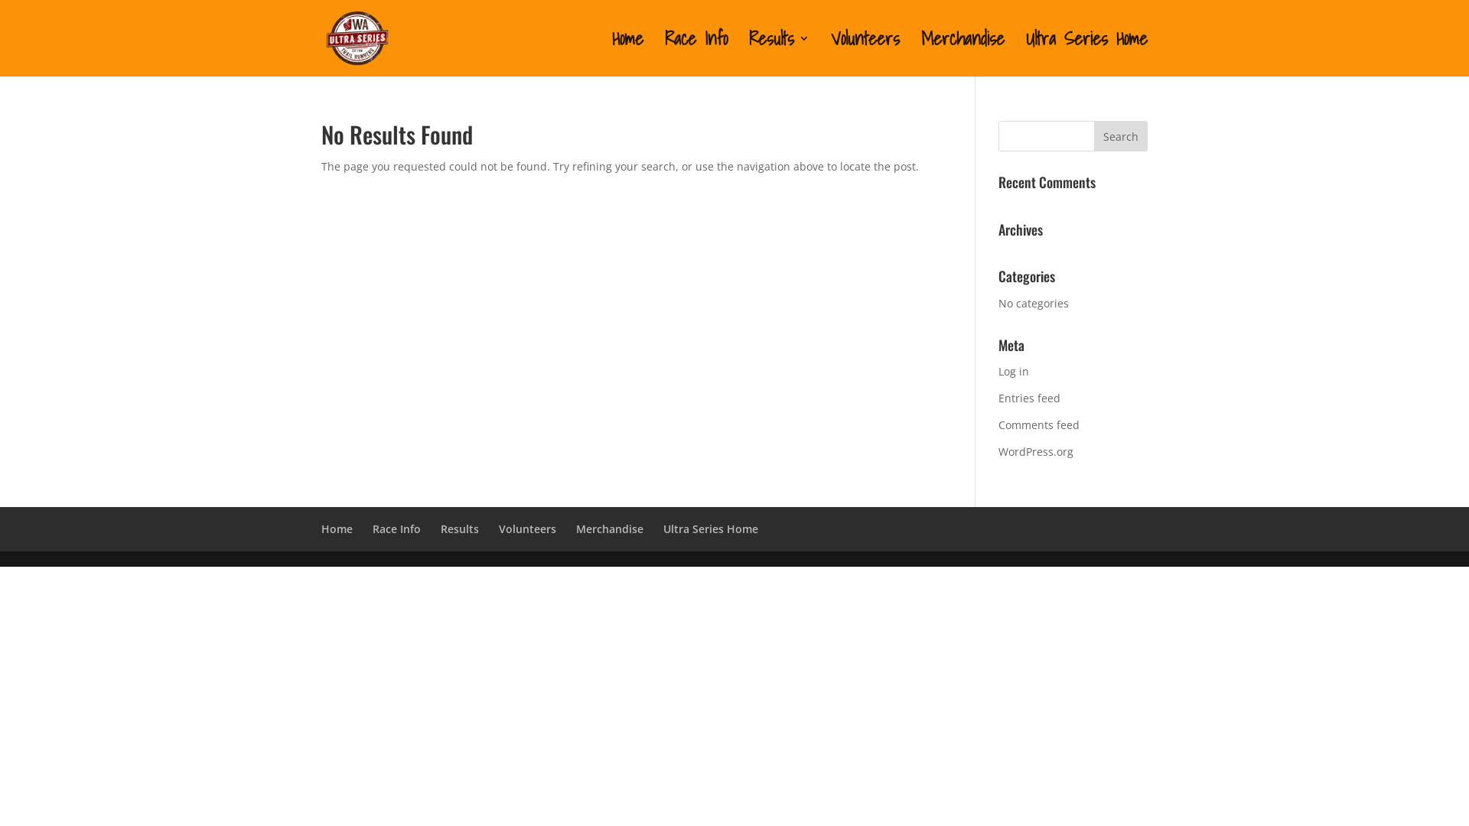  Describe the element at coordinates (696, 55) in the screenshot. I see `Race Info` at that location.